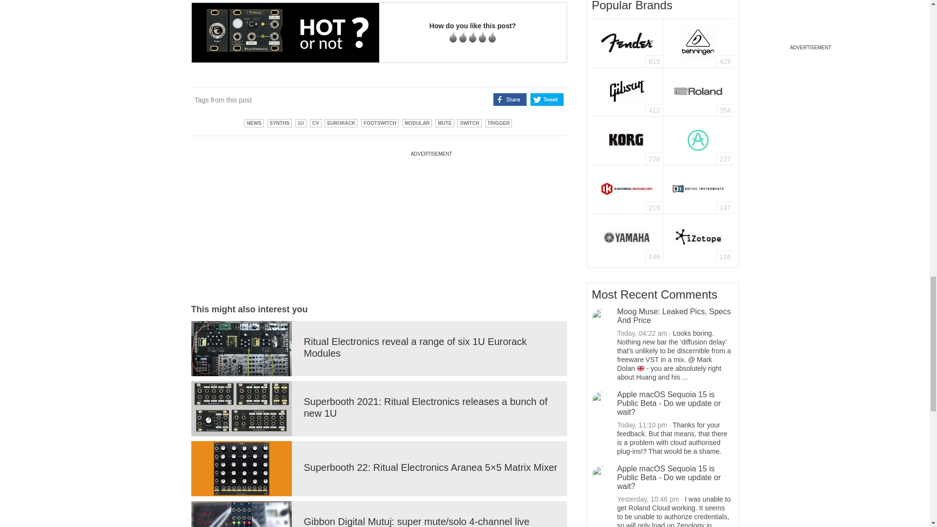  What do you see at coordinates (315, 123) in the screenshot?
I see `View all Posts in CV` at bounding box center [315, 123].